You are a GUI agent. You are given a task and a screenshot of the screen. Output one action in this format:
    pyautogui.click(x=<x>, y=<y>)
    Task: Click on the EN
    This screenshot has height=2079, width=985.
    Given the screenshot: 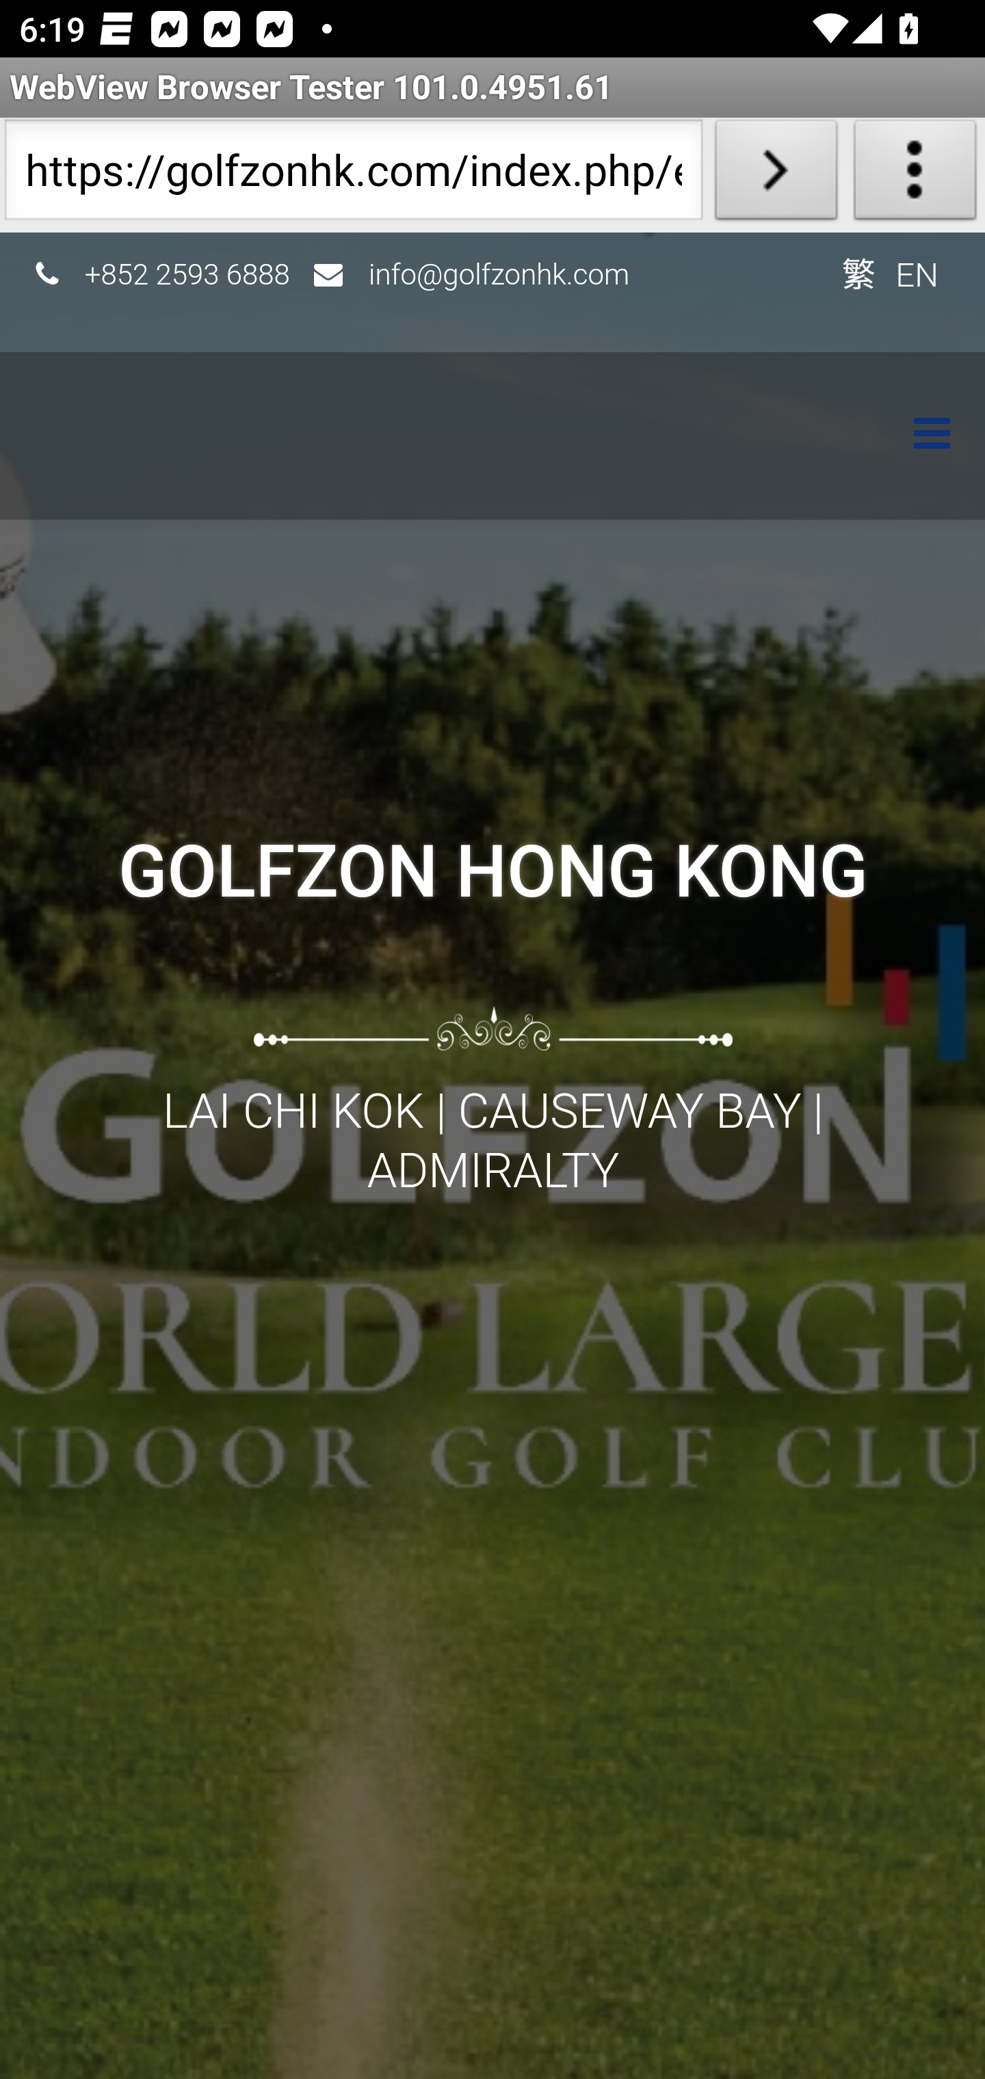 What is the action you would take?
    pyautogui.click(x=918, y=273)
    